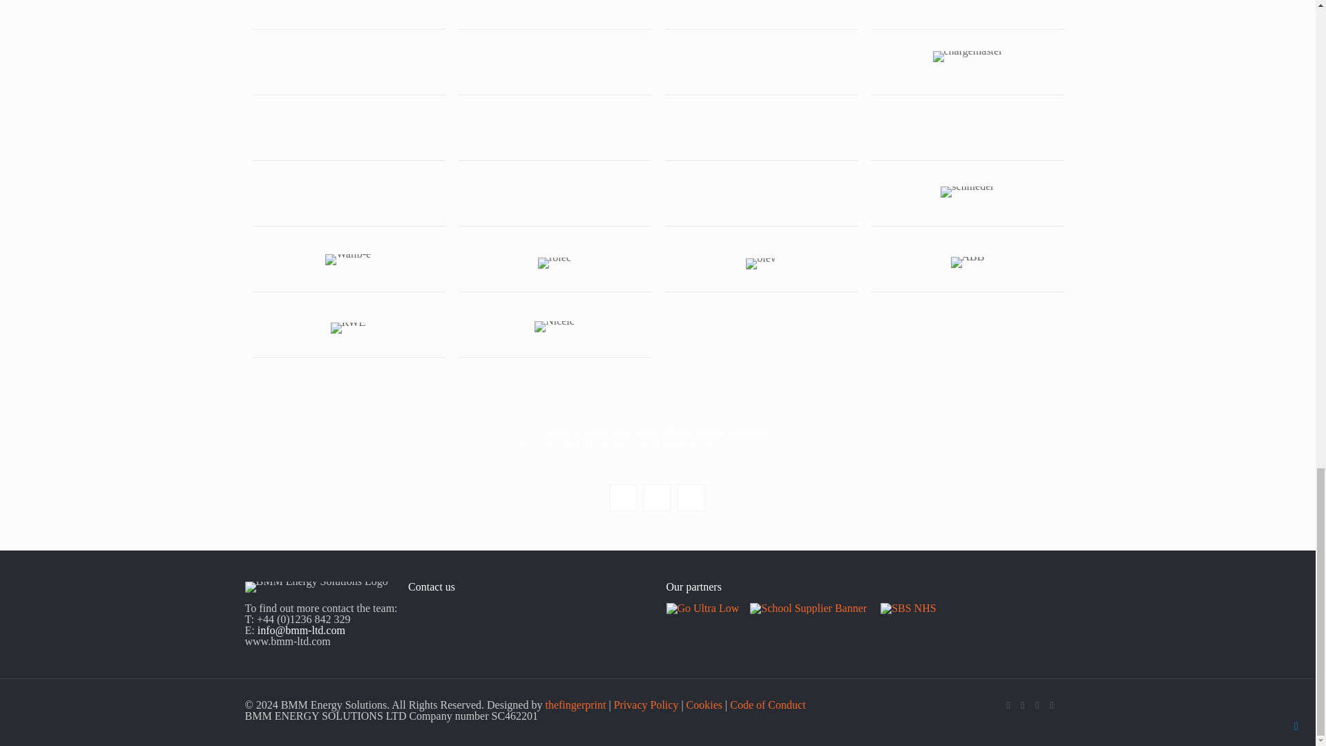 Image resolution: width=1326 pixels, height=746 pixels. I want to click on RSS, so click(1052, 705).